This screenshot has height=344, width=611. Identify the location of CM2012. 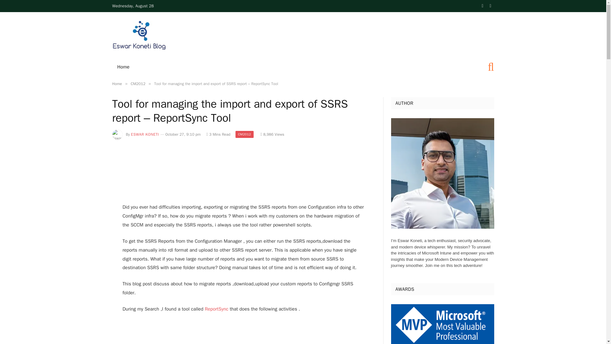
(244, 134).